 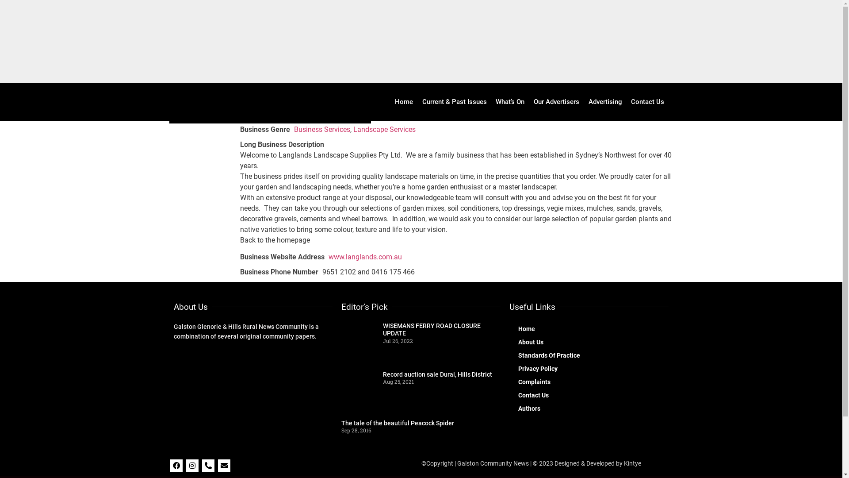 What do you see at coordinates (557, 102) in the screenshot?
I see `Our Advertisers` at bounding box center [557, 102].